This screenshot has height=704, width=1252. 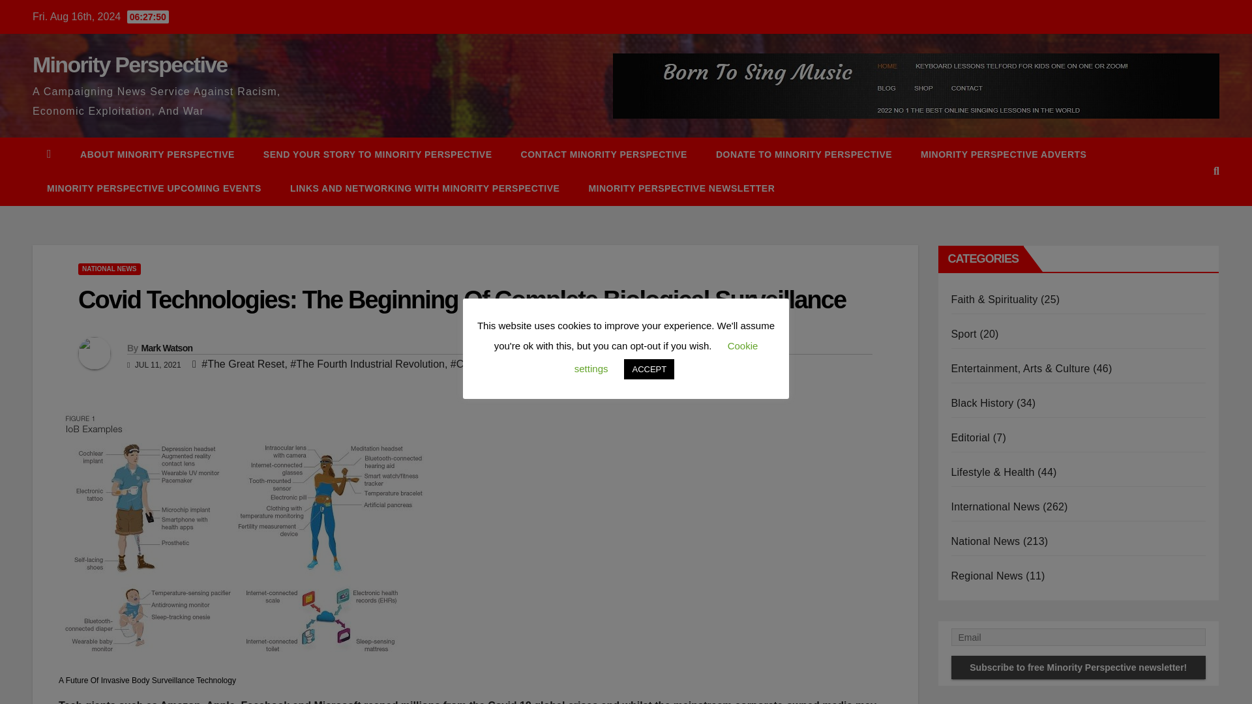 I want to click on Minority Perspective Adverts, so click(x=1003, y=154).